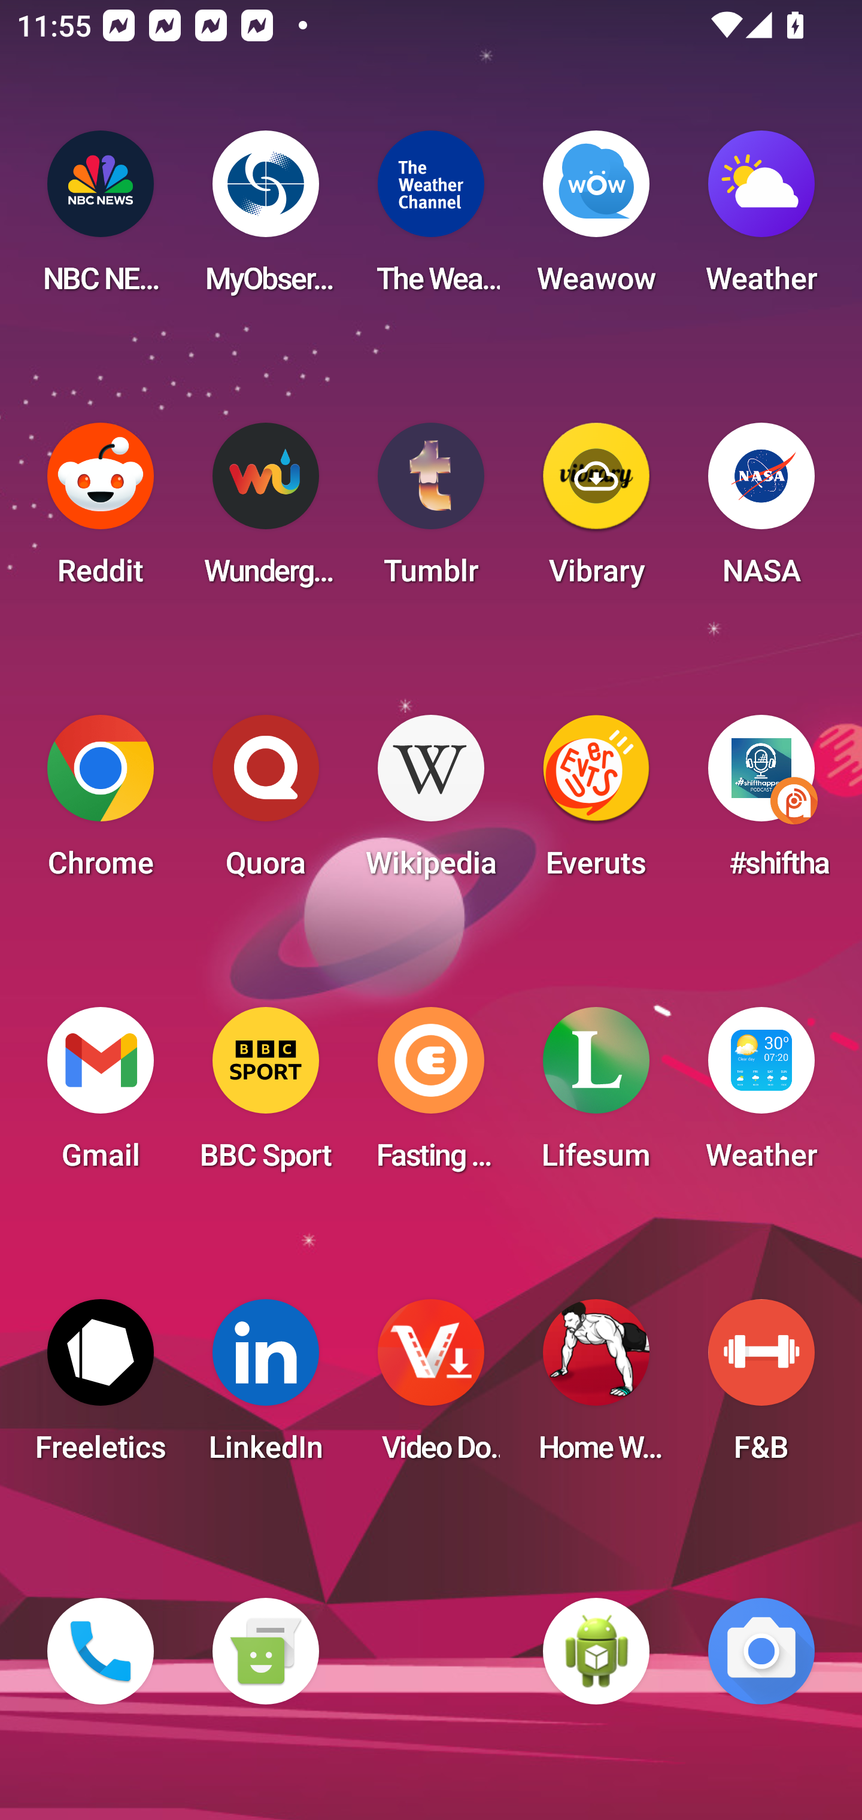  Describe the element at coordinates (101, 1096) in the screenshot. I see `Gmail` at that location.